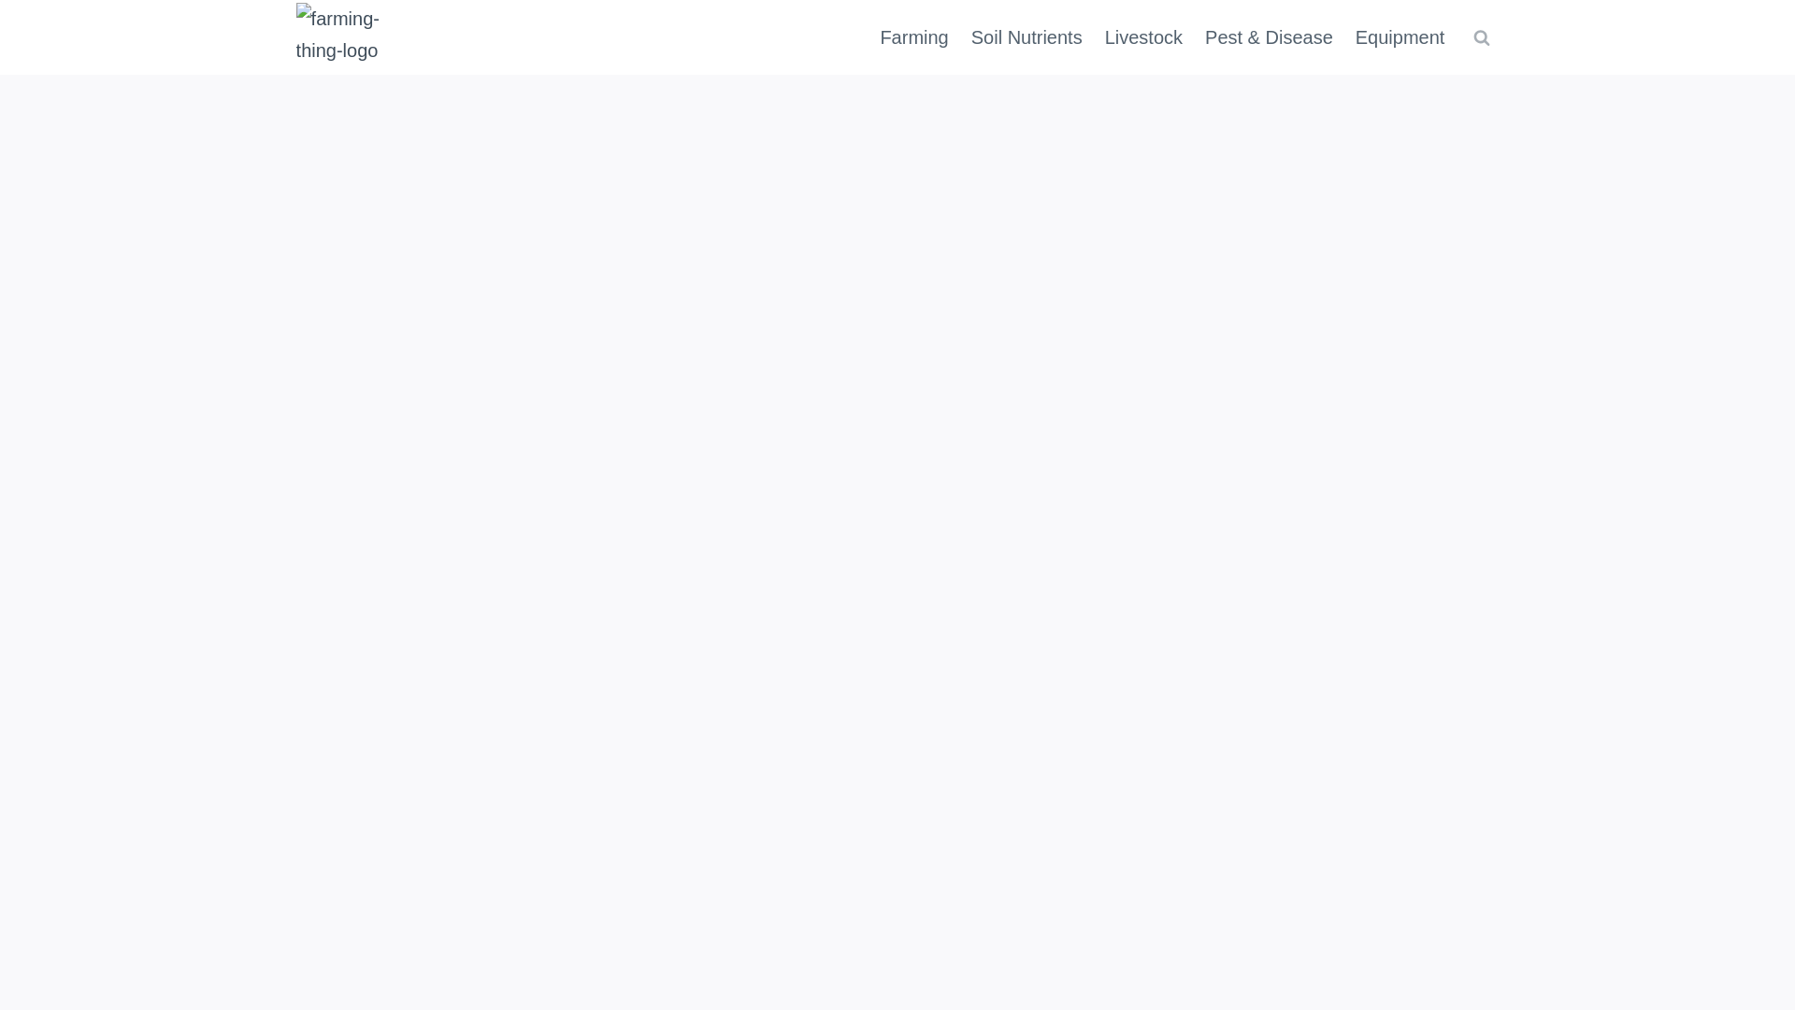 This screenshot has height=1010, width=1795. What do you see at coordinates (1142, 37) in the screenshot?
I see `Livestock` at bounding box center [1142, 37].